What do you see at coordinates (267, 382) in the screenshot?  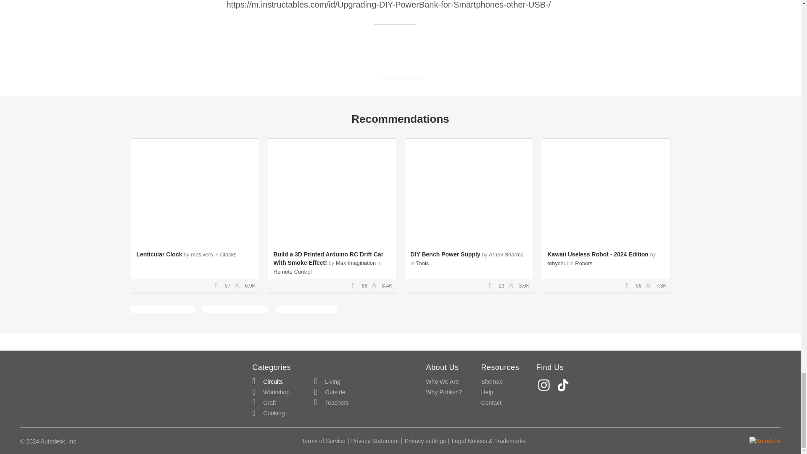 I see `Circuits` at bounding box center [267, 382].